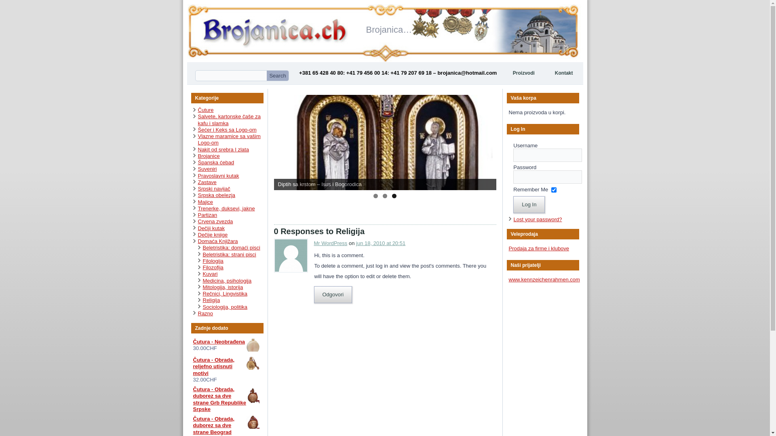 Image resolution: width=776 pixels, height=436 pixels. What do you see at coordinates (230, 254) in the screenshot?
I see `Beletristika: strani pisci` at bounding box center [230, 254].